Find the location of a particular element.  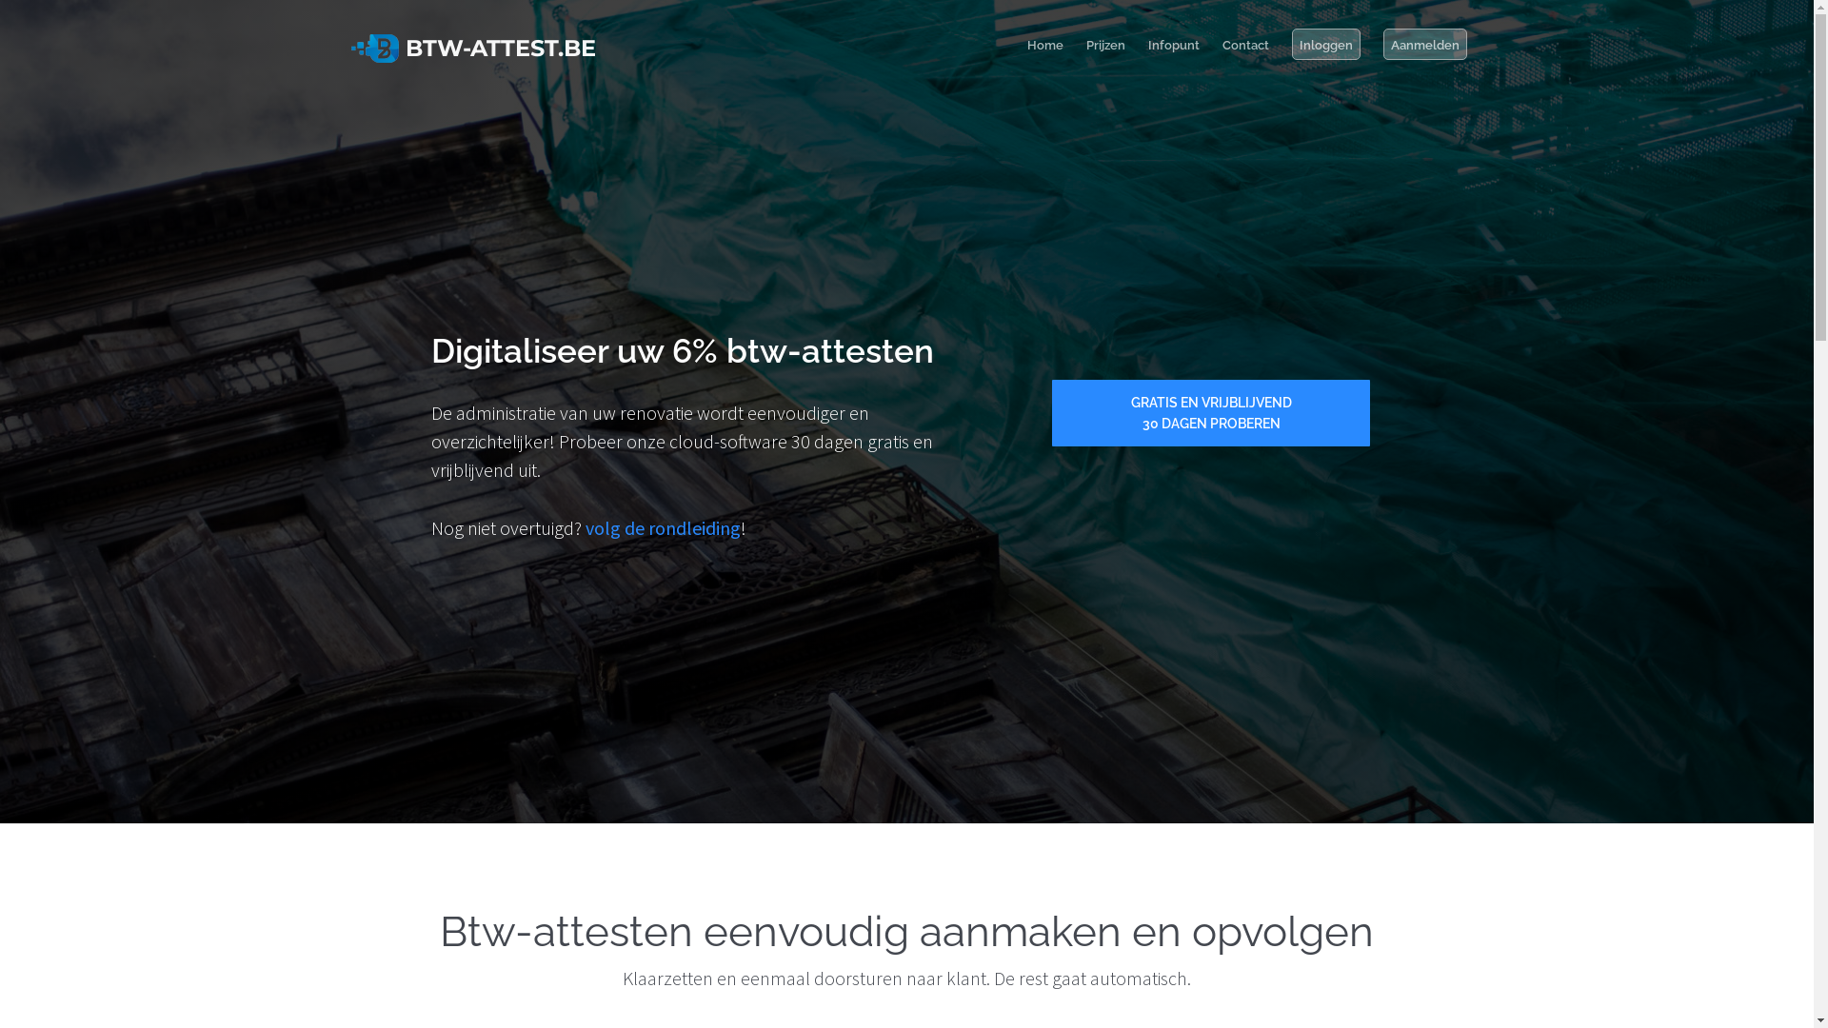

Inloggen is located at coordinates (1325, 44).